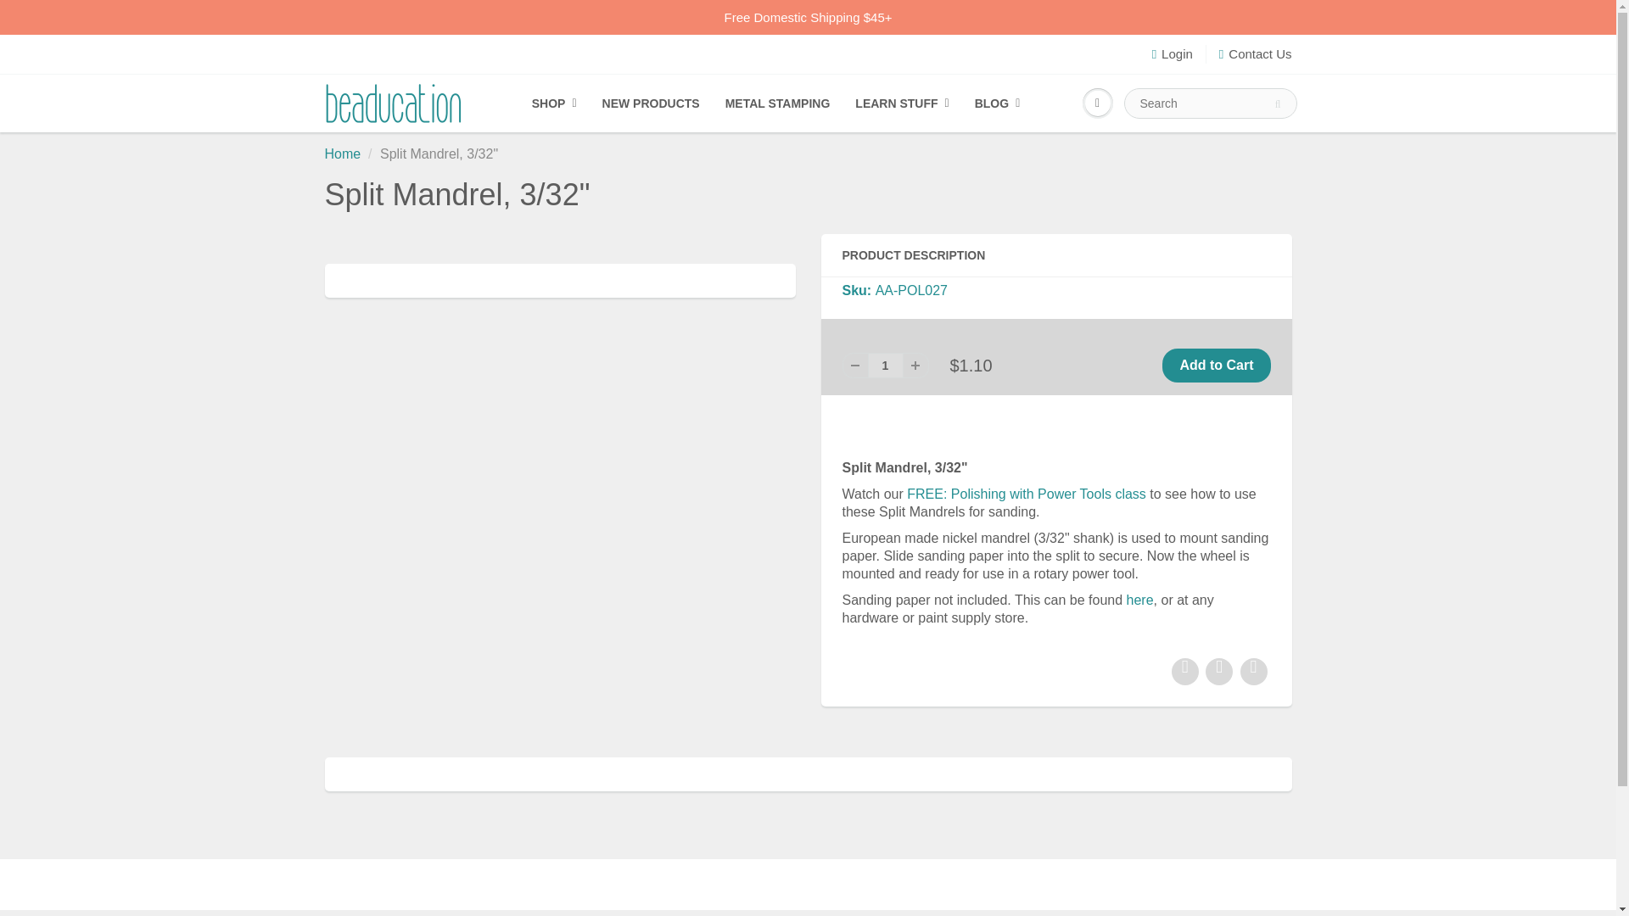 The image size is (1629, 916). What do you see at coordinates (884, 365) in the screenshot?
I see `1` at bounding box center [884, 365].